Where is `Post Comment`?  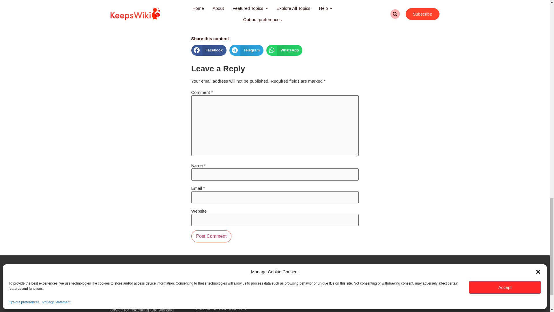
Post Comment is located at coordinates (211, 236).